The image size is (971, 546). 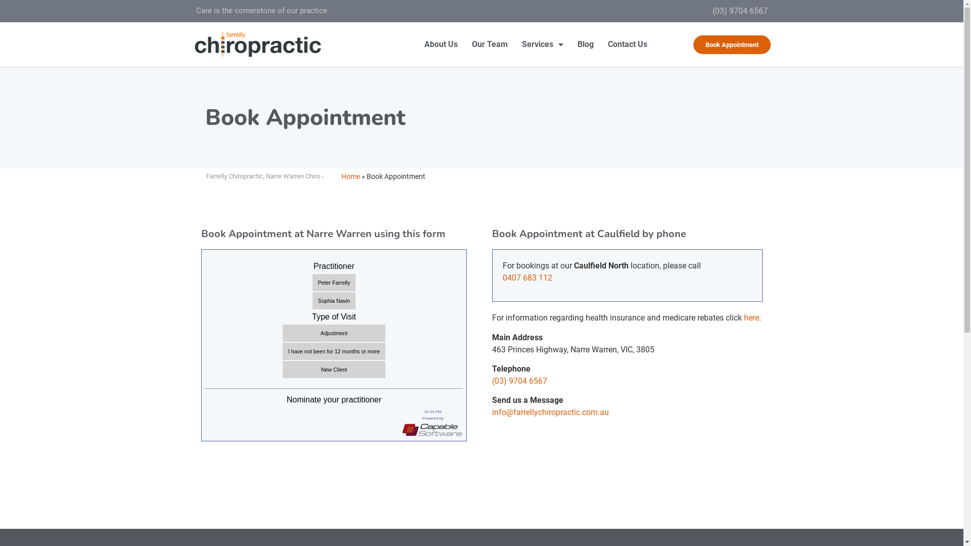 What do you see at coordinates (441, 44) in the screenshot?
I see `About Us` at bounding box center [441, 44].